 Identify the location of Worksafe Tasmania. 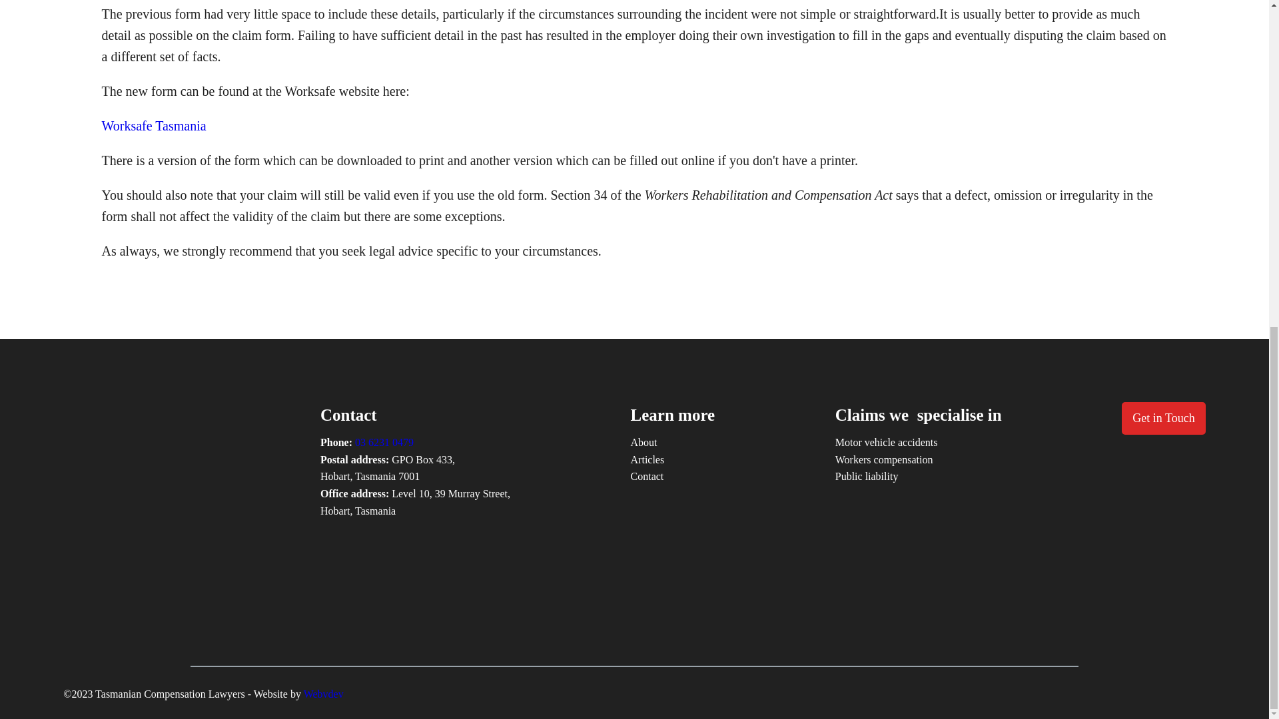
(153, 125).